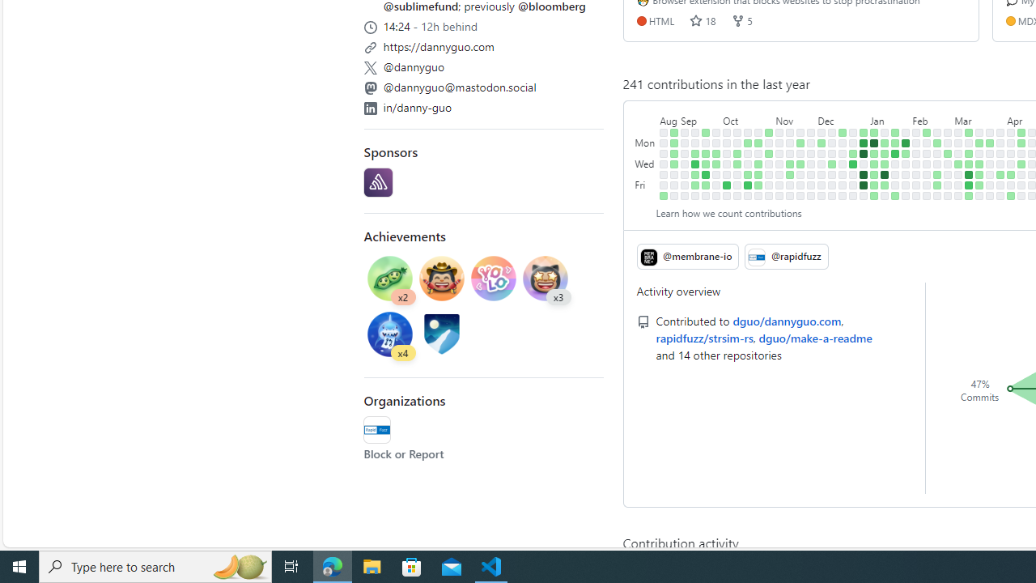  Describe the element at coordinates (685, 164) in the screenshot. I see `No contributions on September 6th.` at that location.